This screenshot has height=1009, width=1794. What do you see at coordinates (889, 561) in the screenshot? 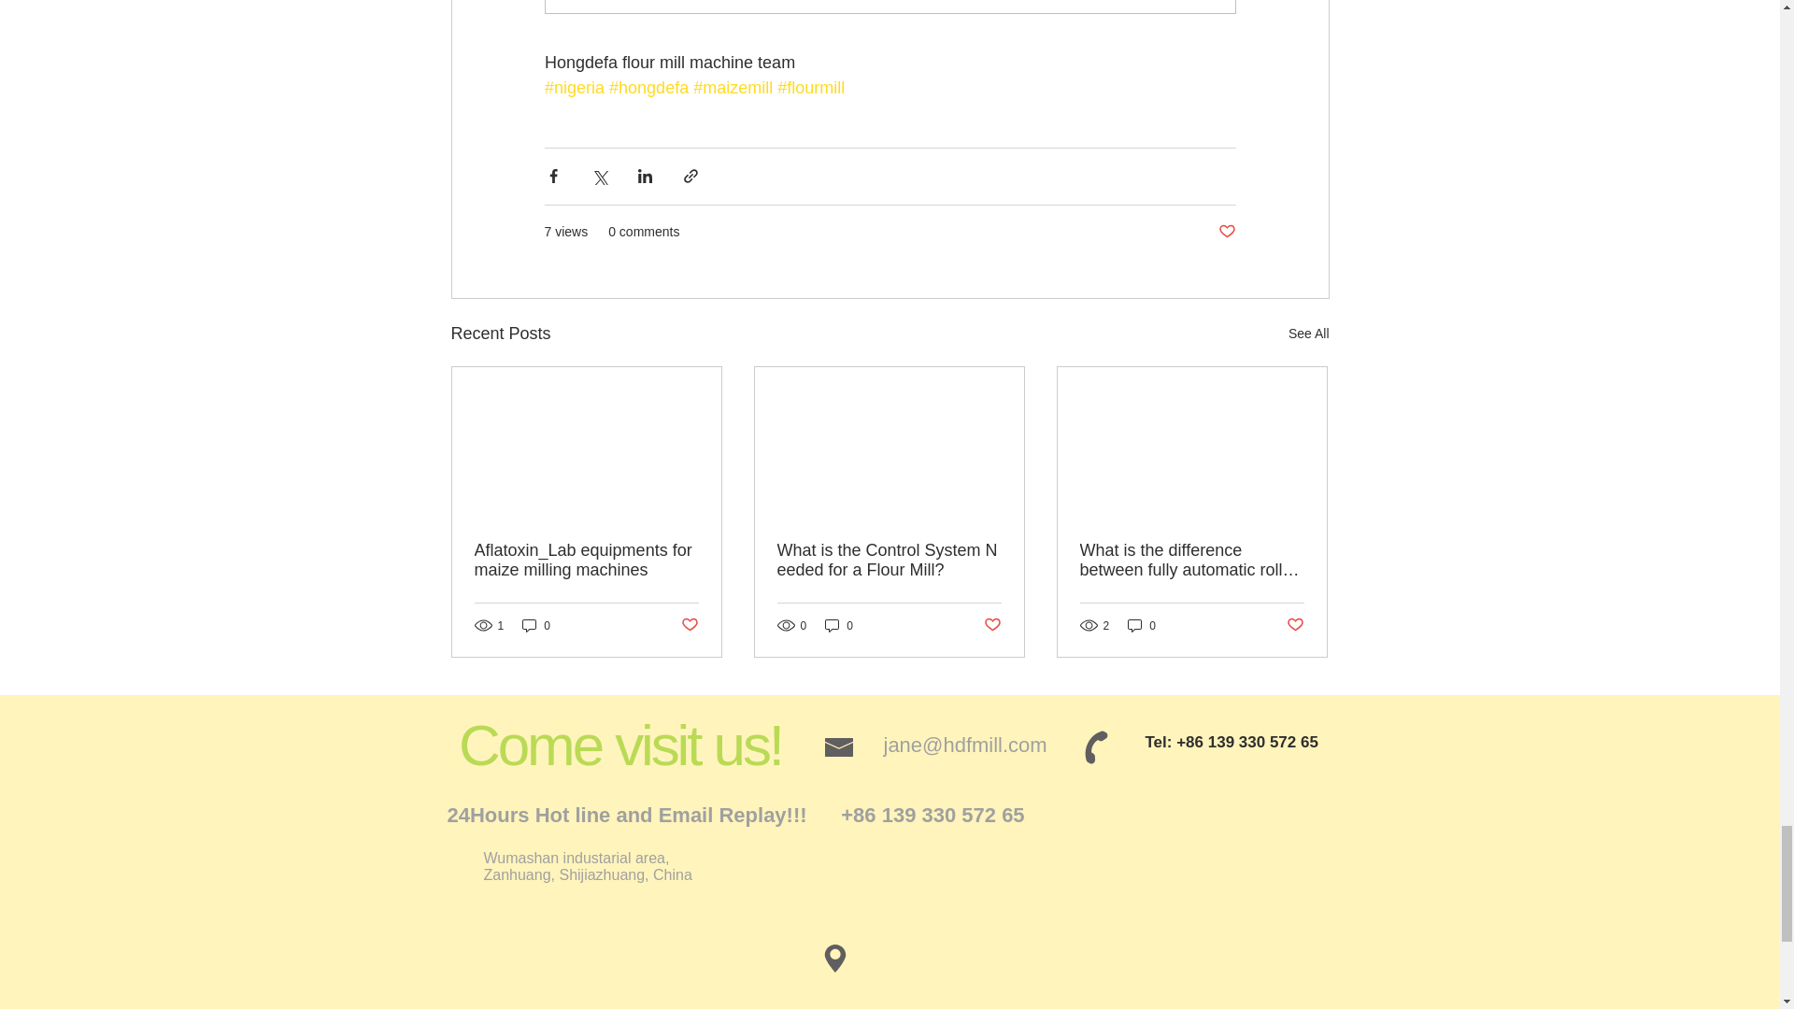
I see `What is the Control System Needed for a Flour Mill?` at bounding box center [889, 561].